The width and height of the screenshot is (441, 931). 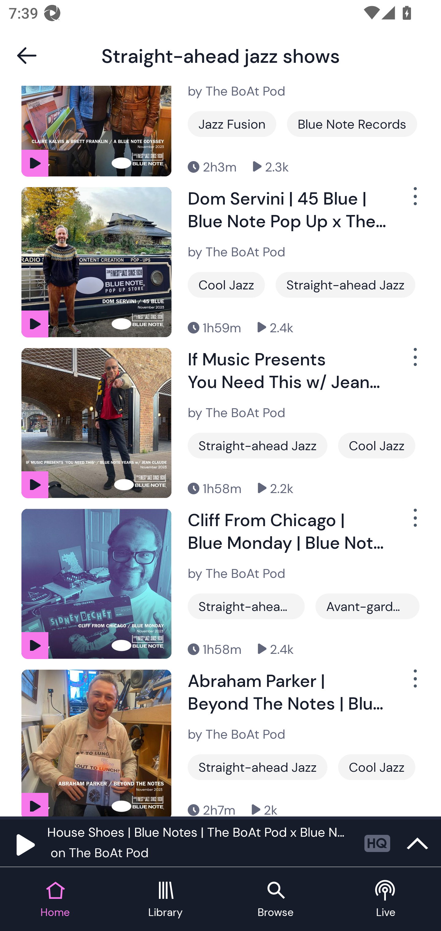 What do you see at coordinates (352, 124) in the screenshot?
I see `Blue Note Records` at bounding box center [352, 124].